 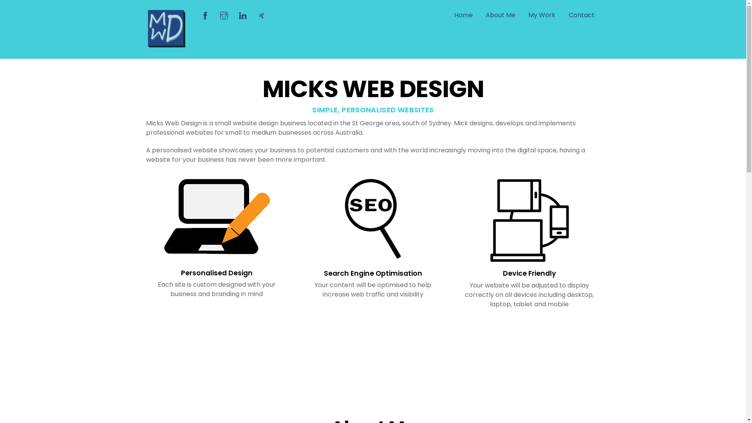 What do you see at coordinates (530, 220) in the screenshot?
I see `Device Friendly` at bounding box center [530, 220].